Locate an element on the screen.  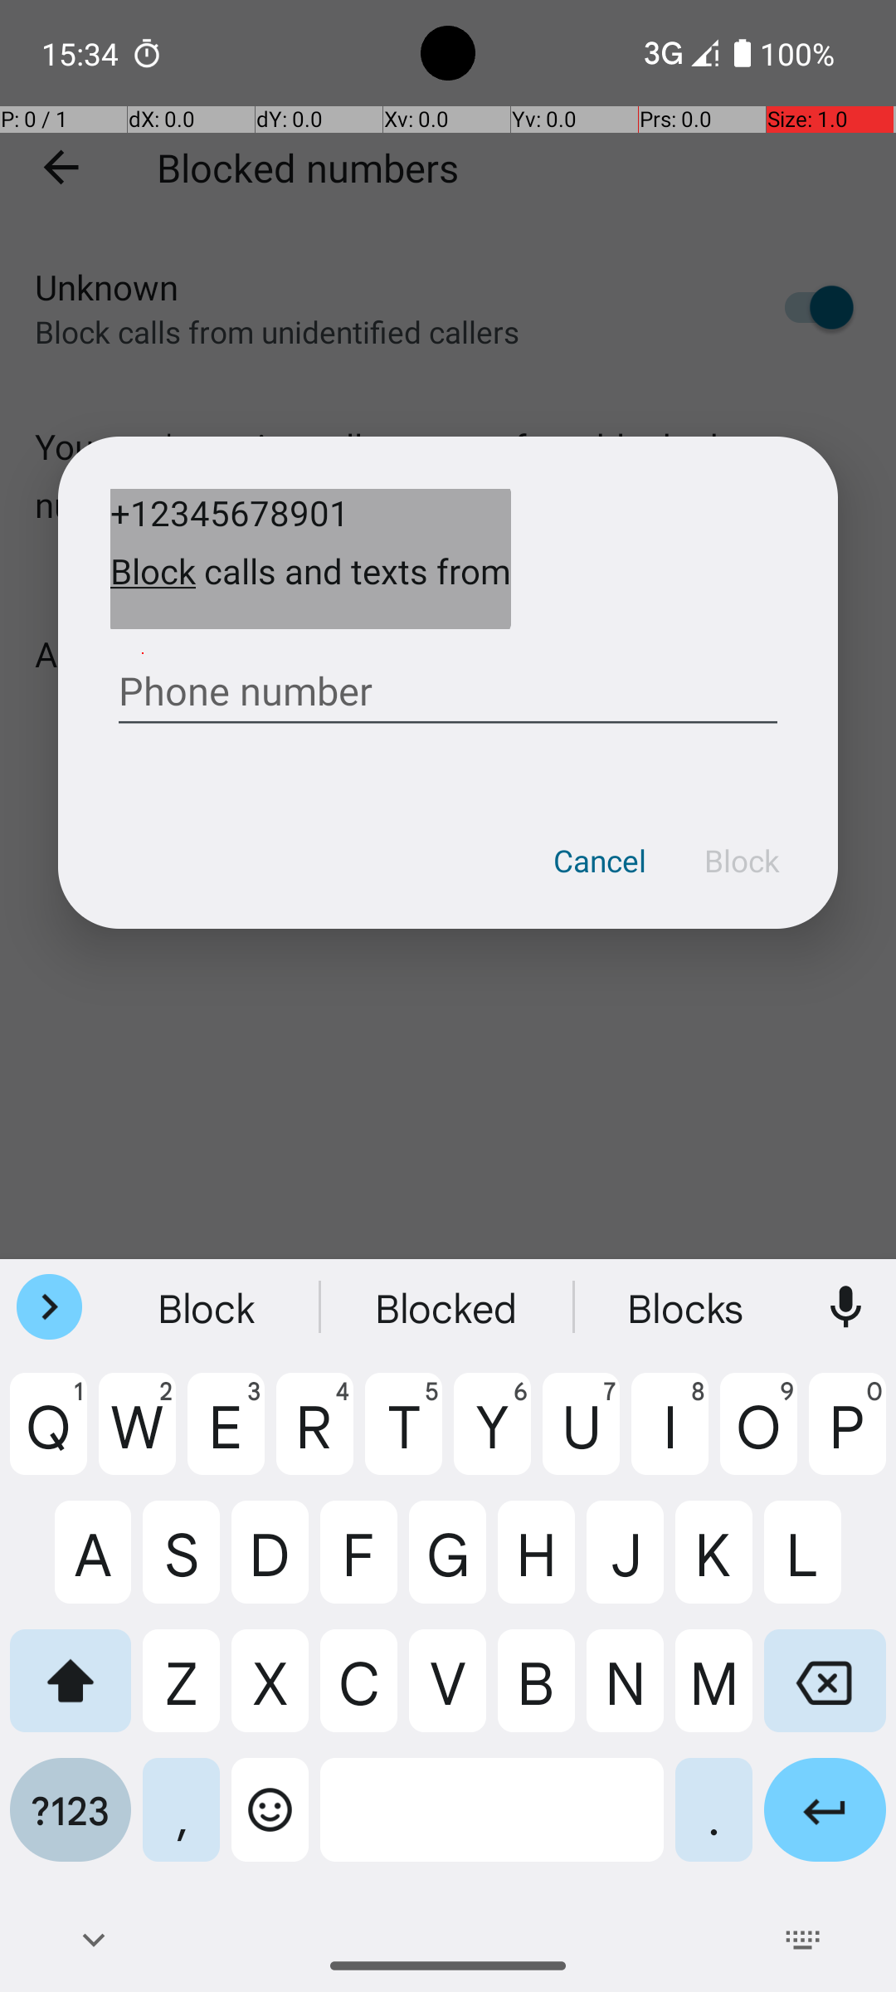
K is located at coordinates (713, 1565).